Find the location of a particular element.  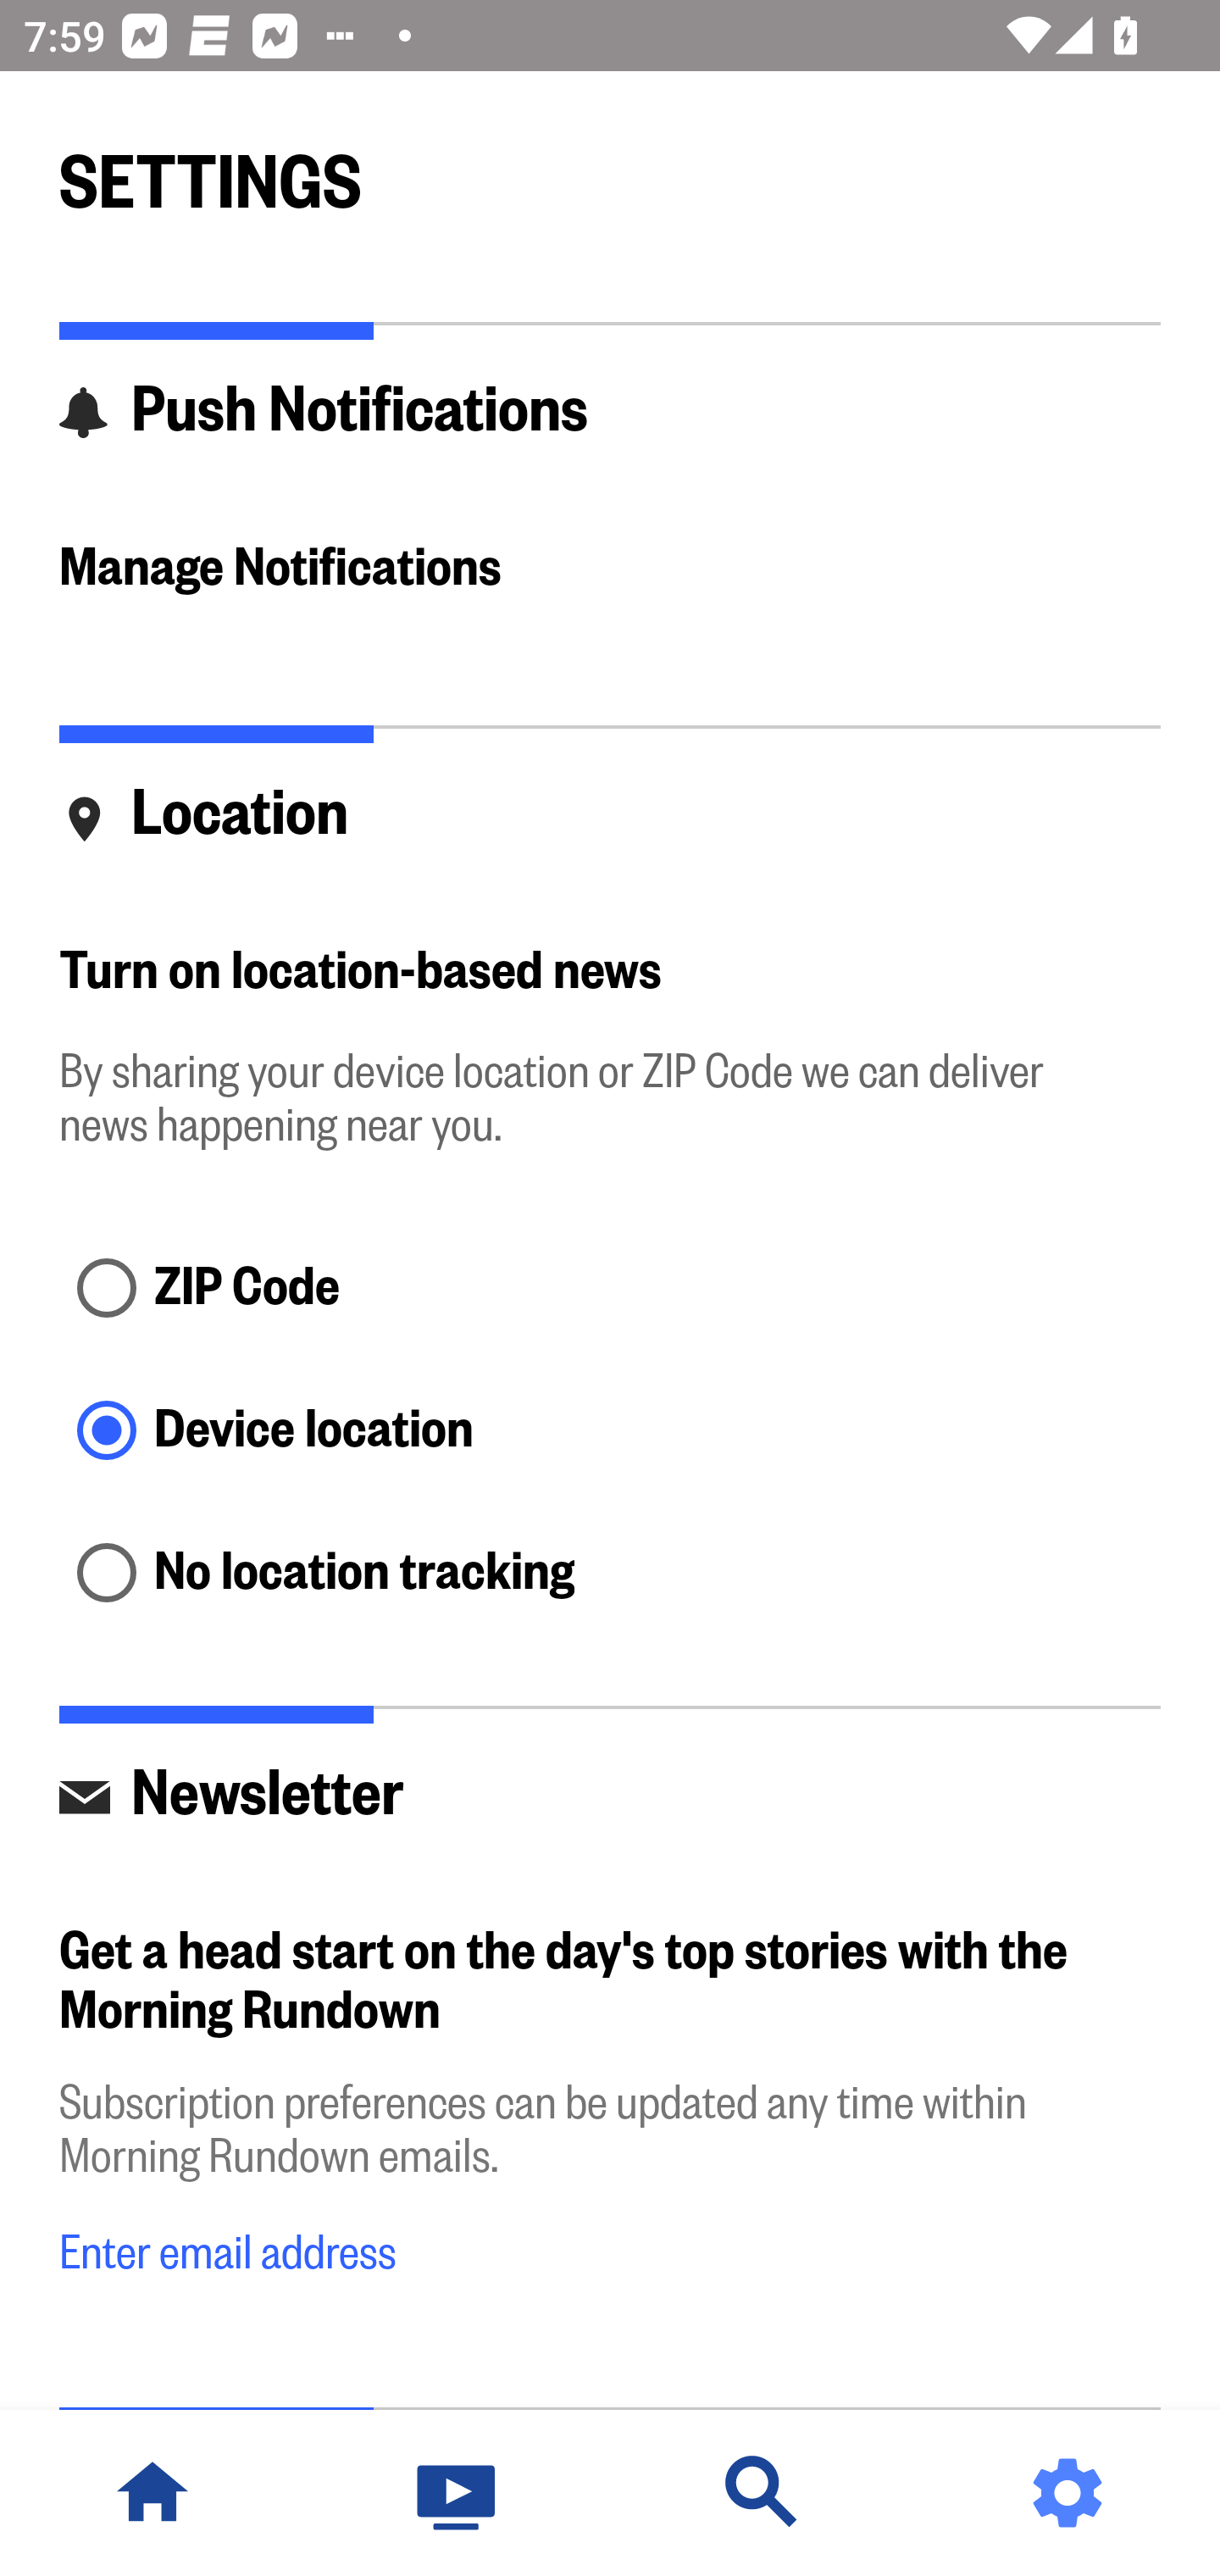

No location tracking is located at coordinates (610, 1574).